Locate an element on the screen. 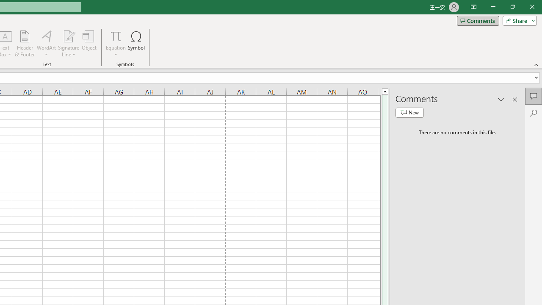 This screenshot has width=542, height=305. Search is located at coordinates (534, 113).